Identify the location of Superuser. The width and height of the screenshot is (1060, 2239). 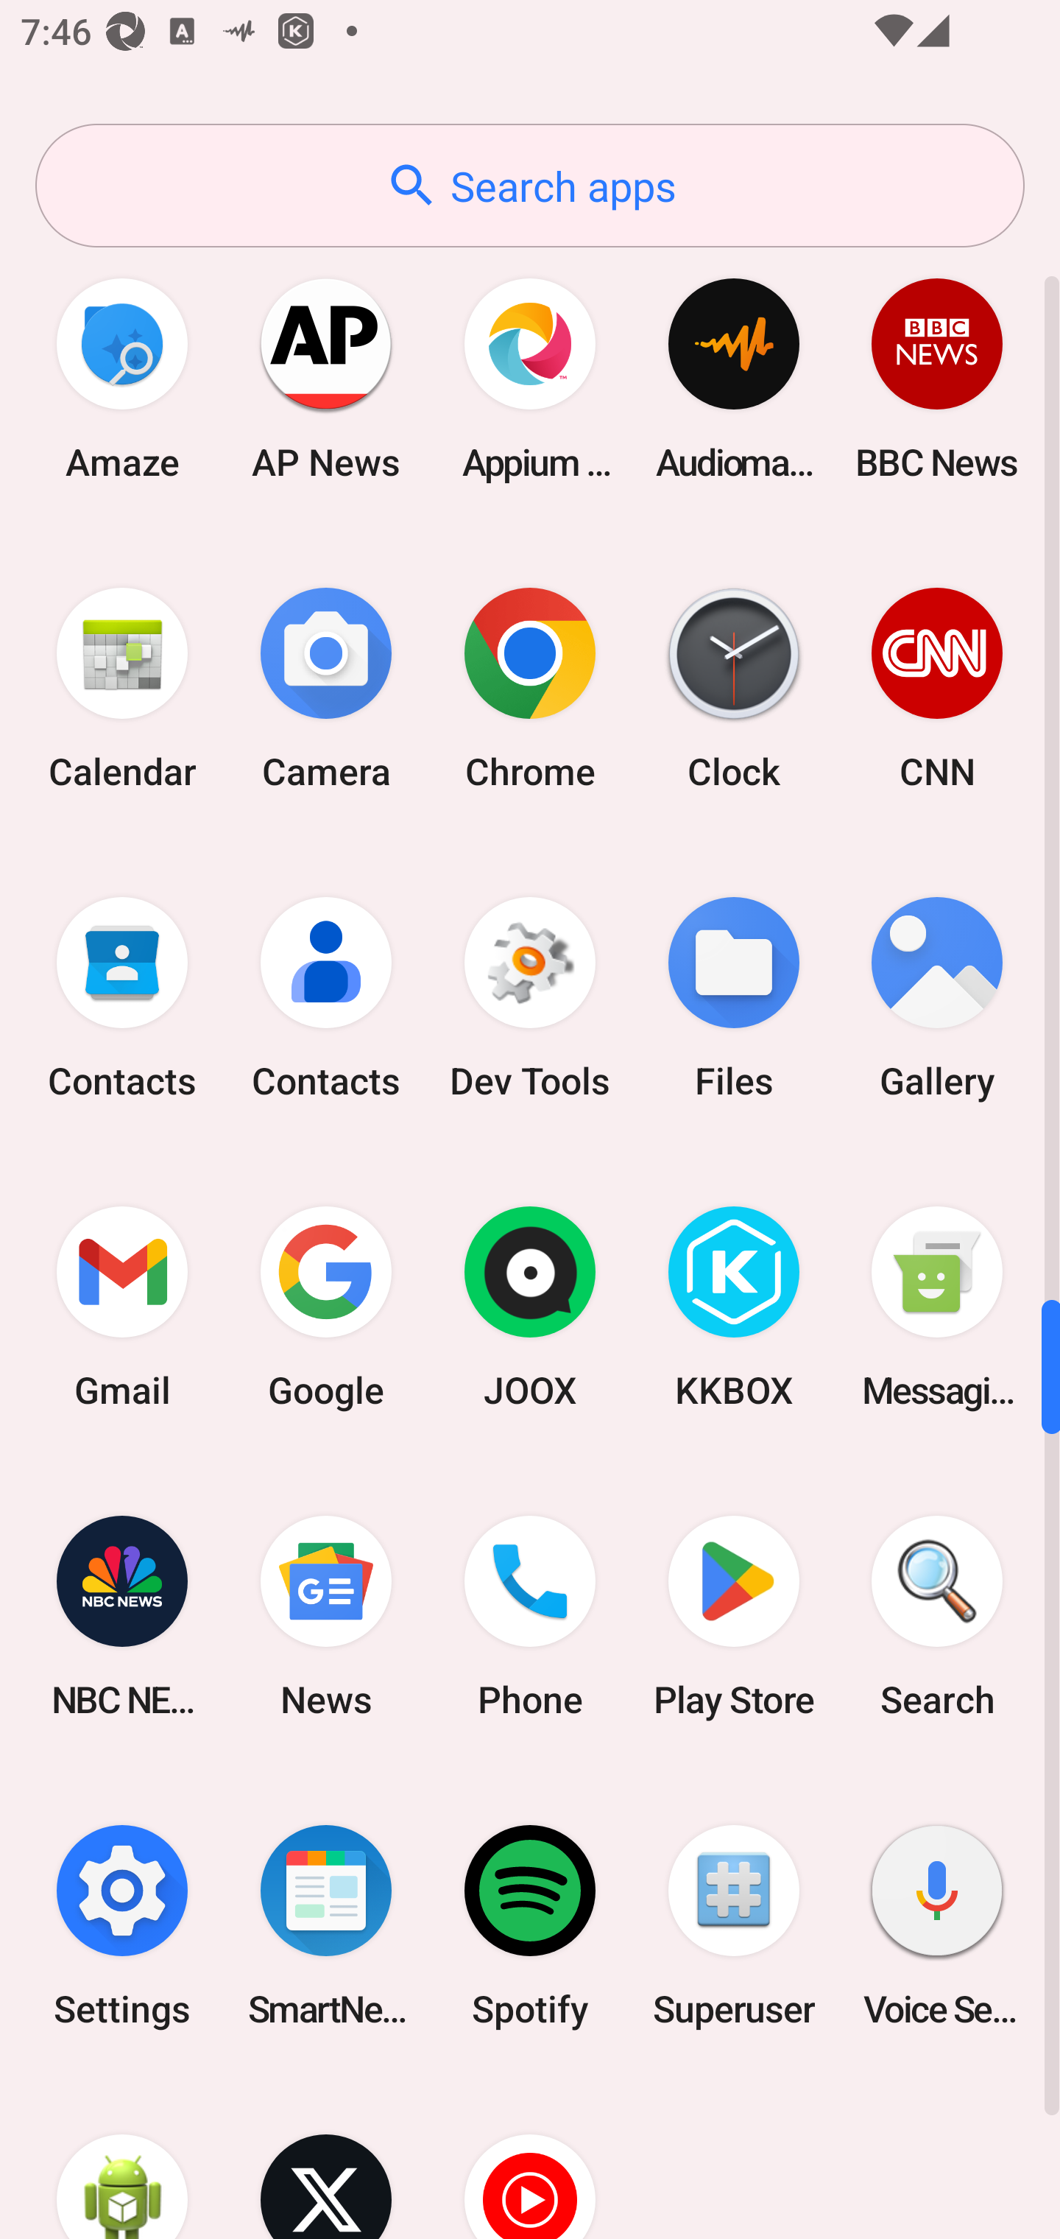
(733, 1925).